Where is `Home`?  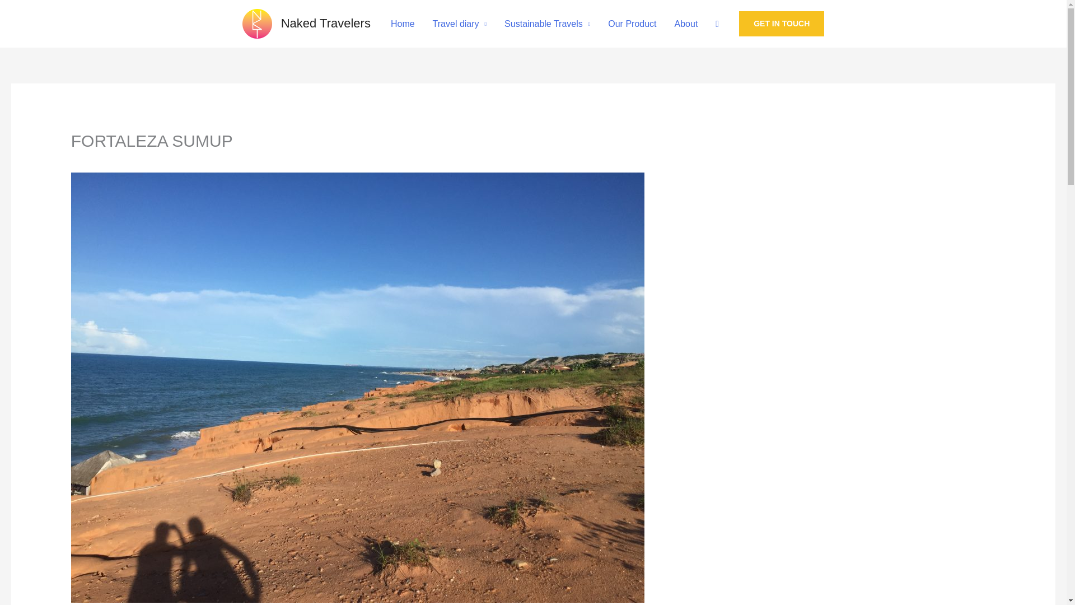 Home is located at coordinates (402, 24).